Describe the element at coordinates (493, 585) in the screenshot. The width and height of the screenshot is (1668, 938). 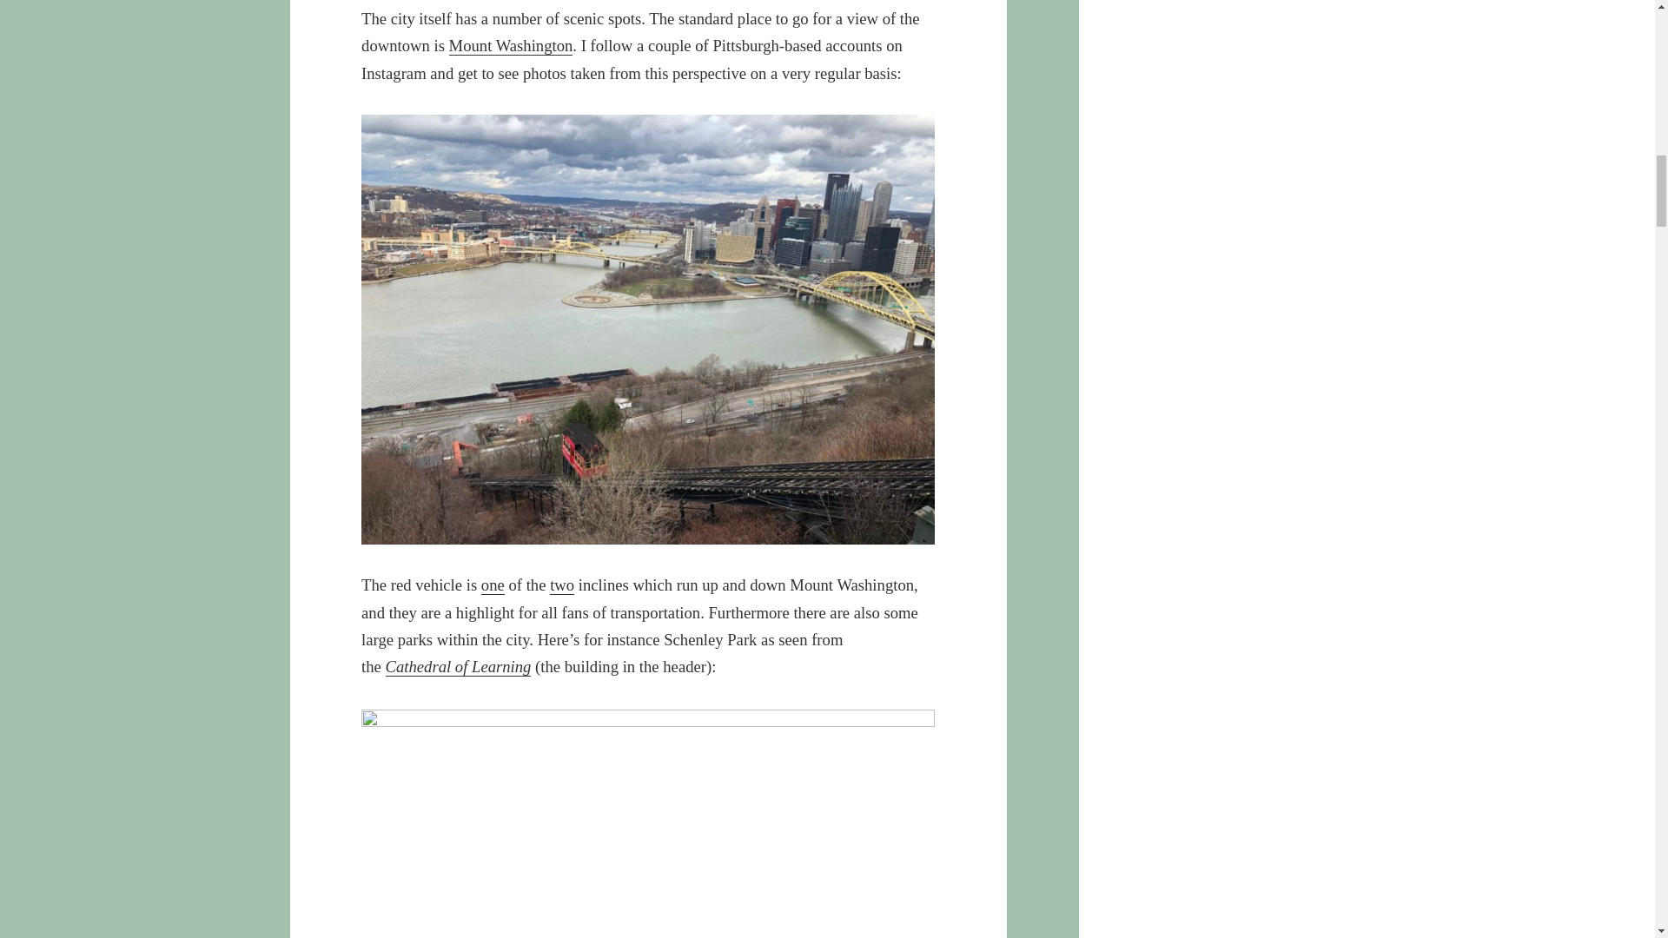
I see `one` at that location.